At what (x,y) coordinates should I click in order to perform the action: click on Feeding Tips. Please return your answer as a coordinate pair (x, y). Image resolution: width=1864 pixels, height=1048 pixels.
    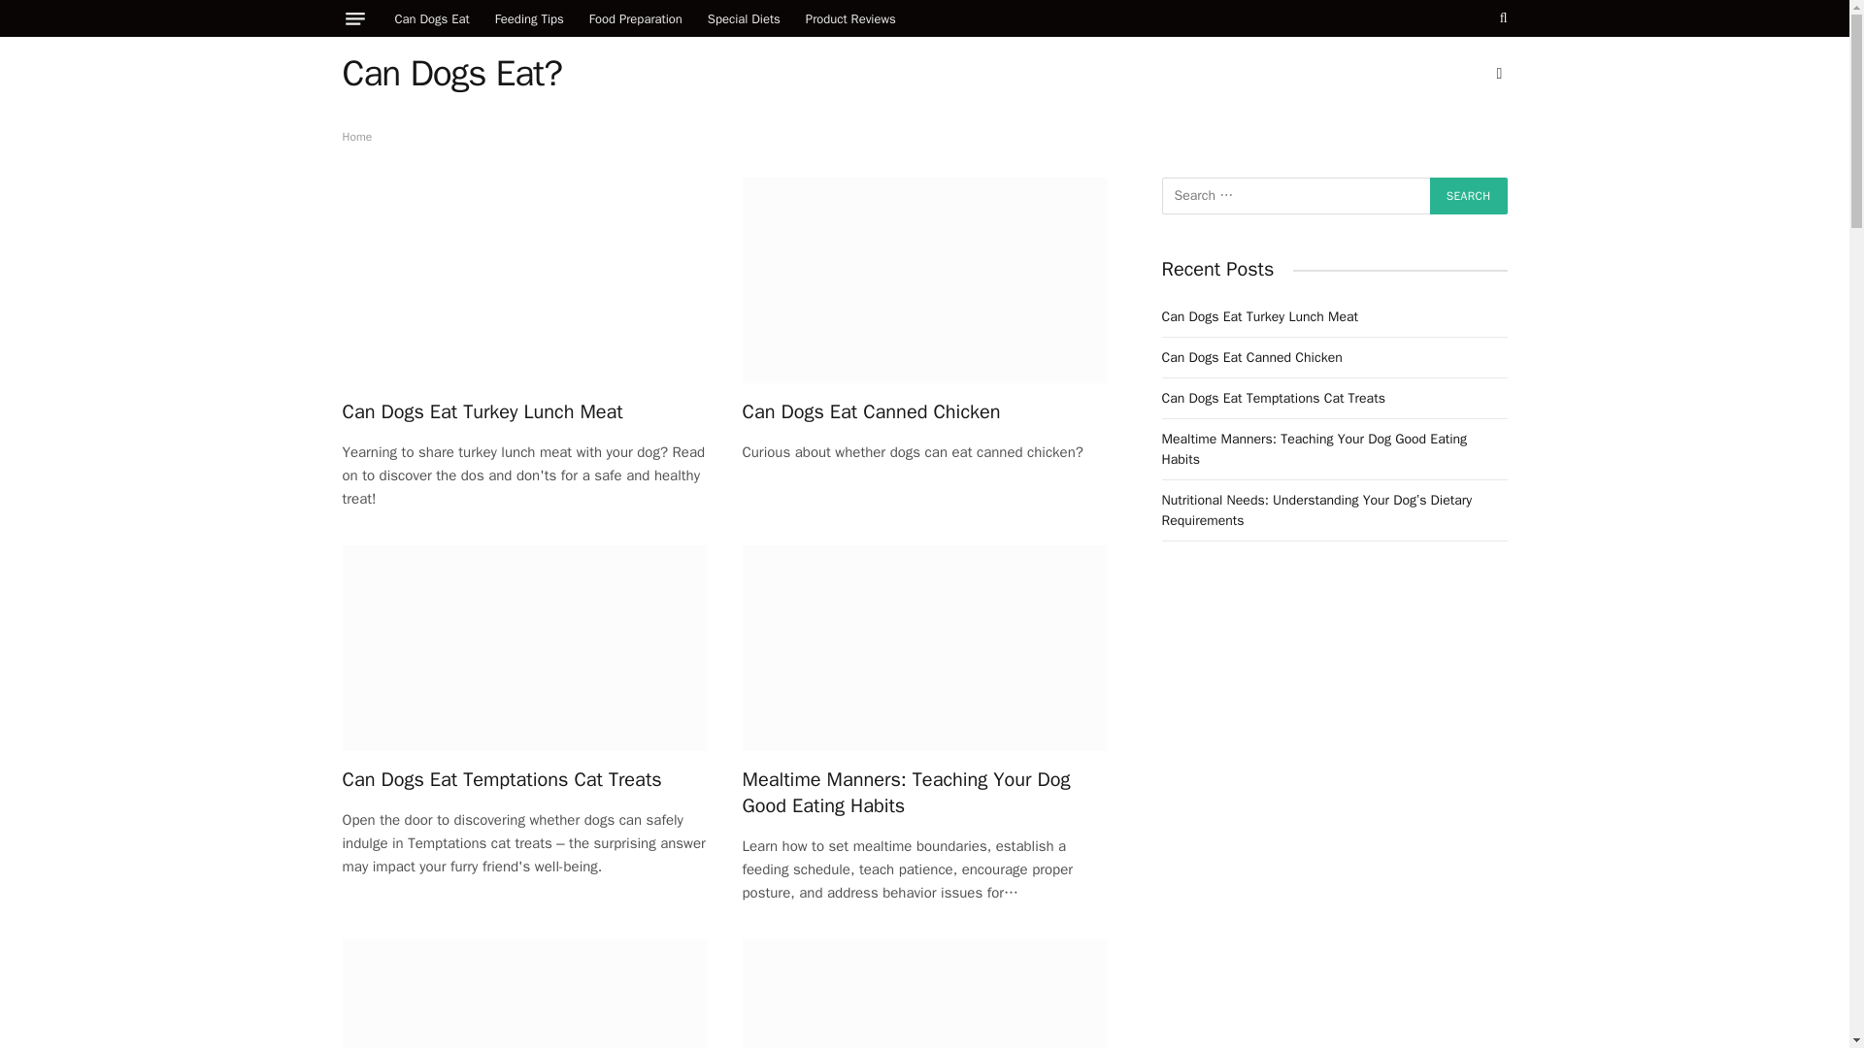
    Looking at the image, I should click on (529, 17).